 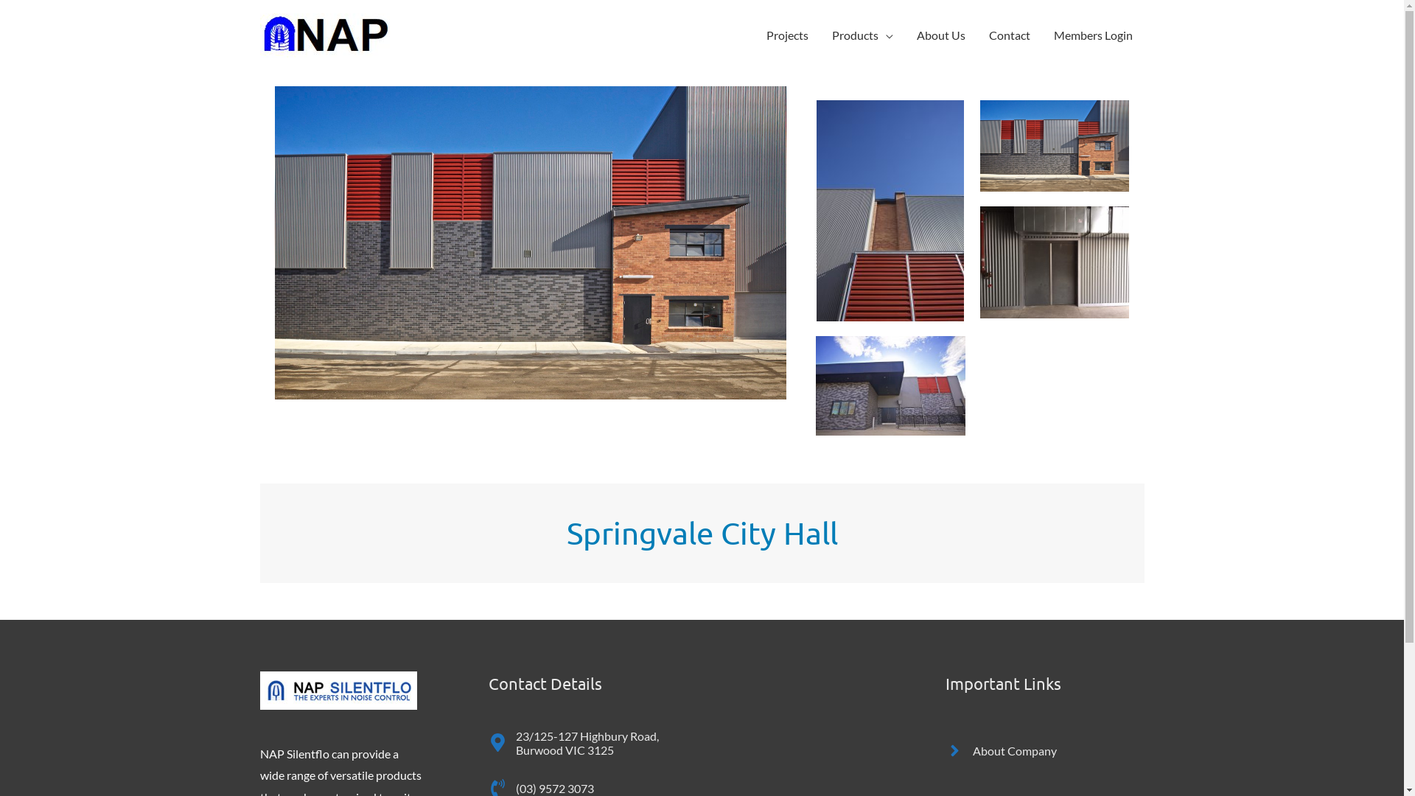 What do you see at coordinates (1094, 35) in the screenshot?
I see `Members Login` at bounding box center [1094, 35].